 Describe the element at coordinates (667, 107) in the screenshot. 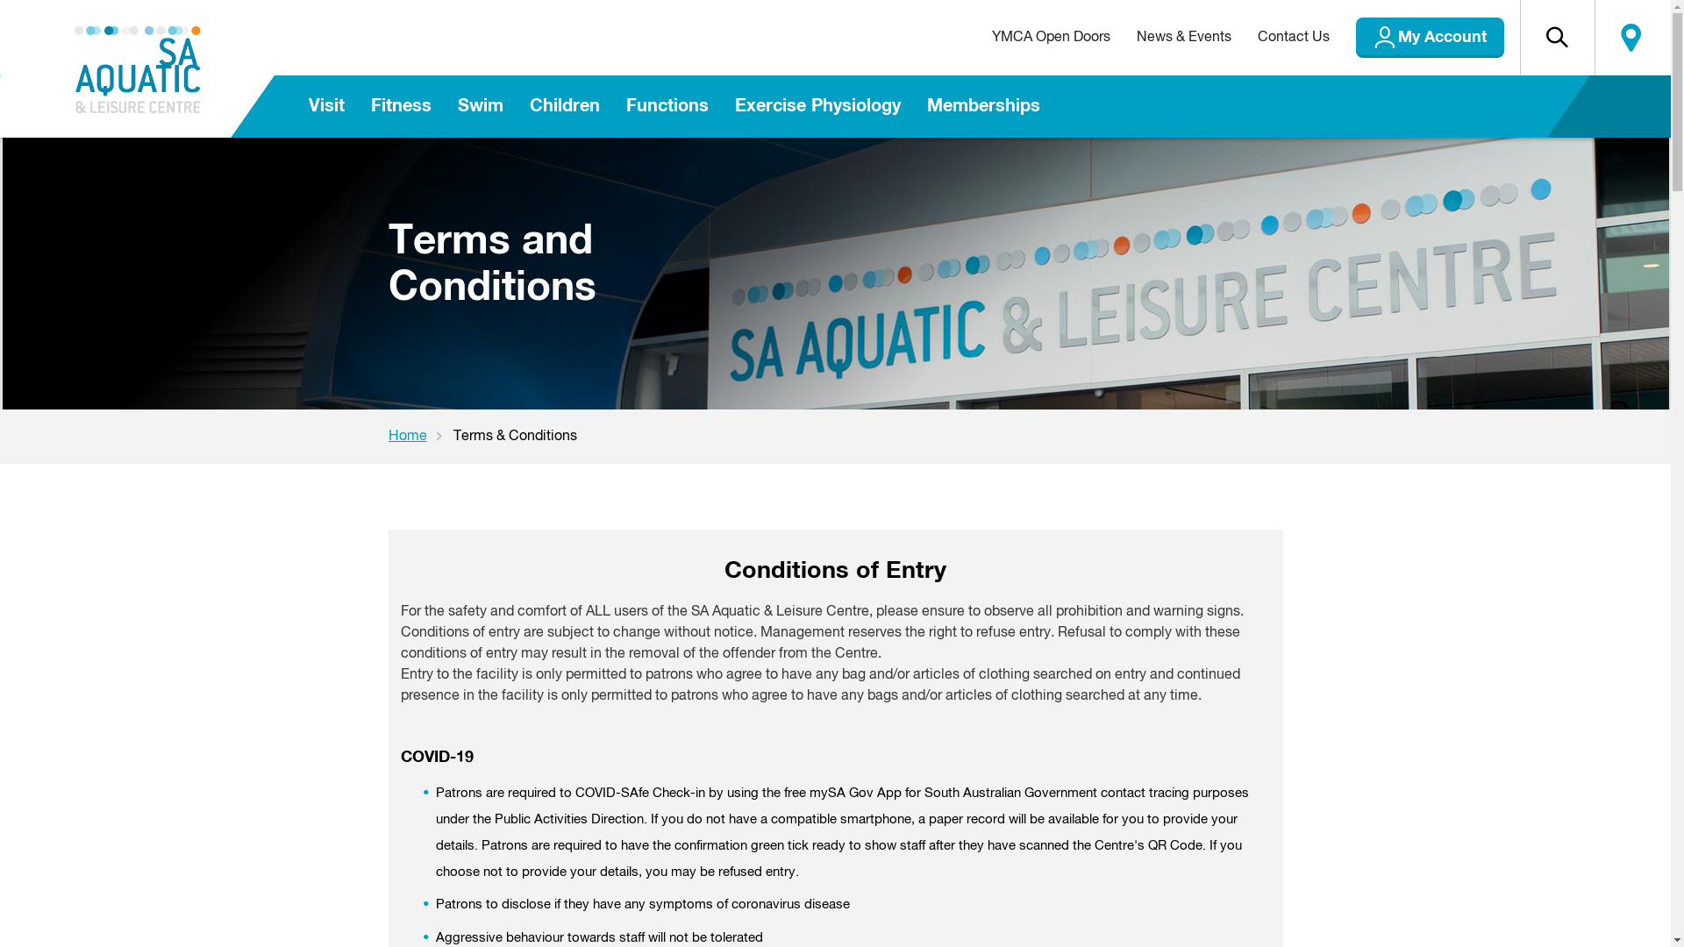

I see `Functions` at that location.